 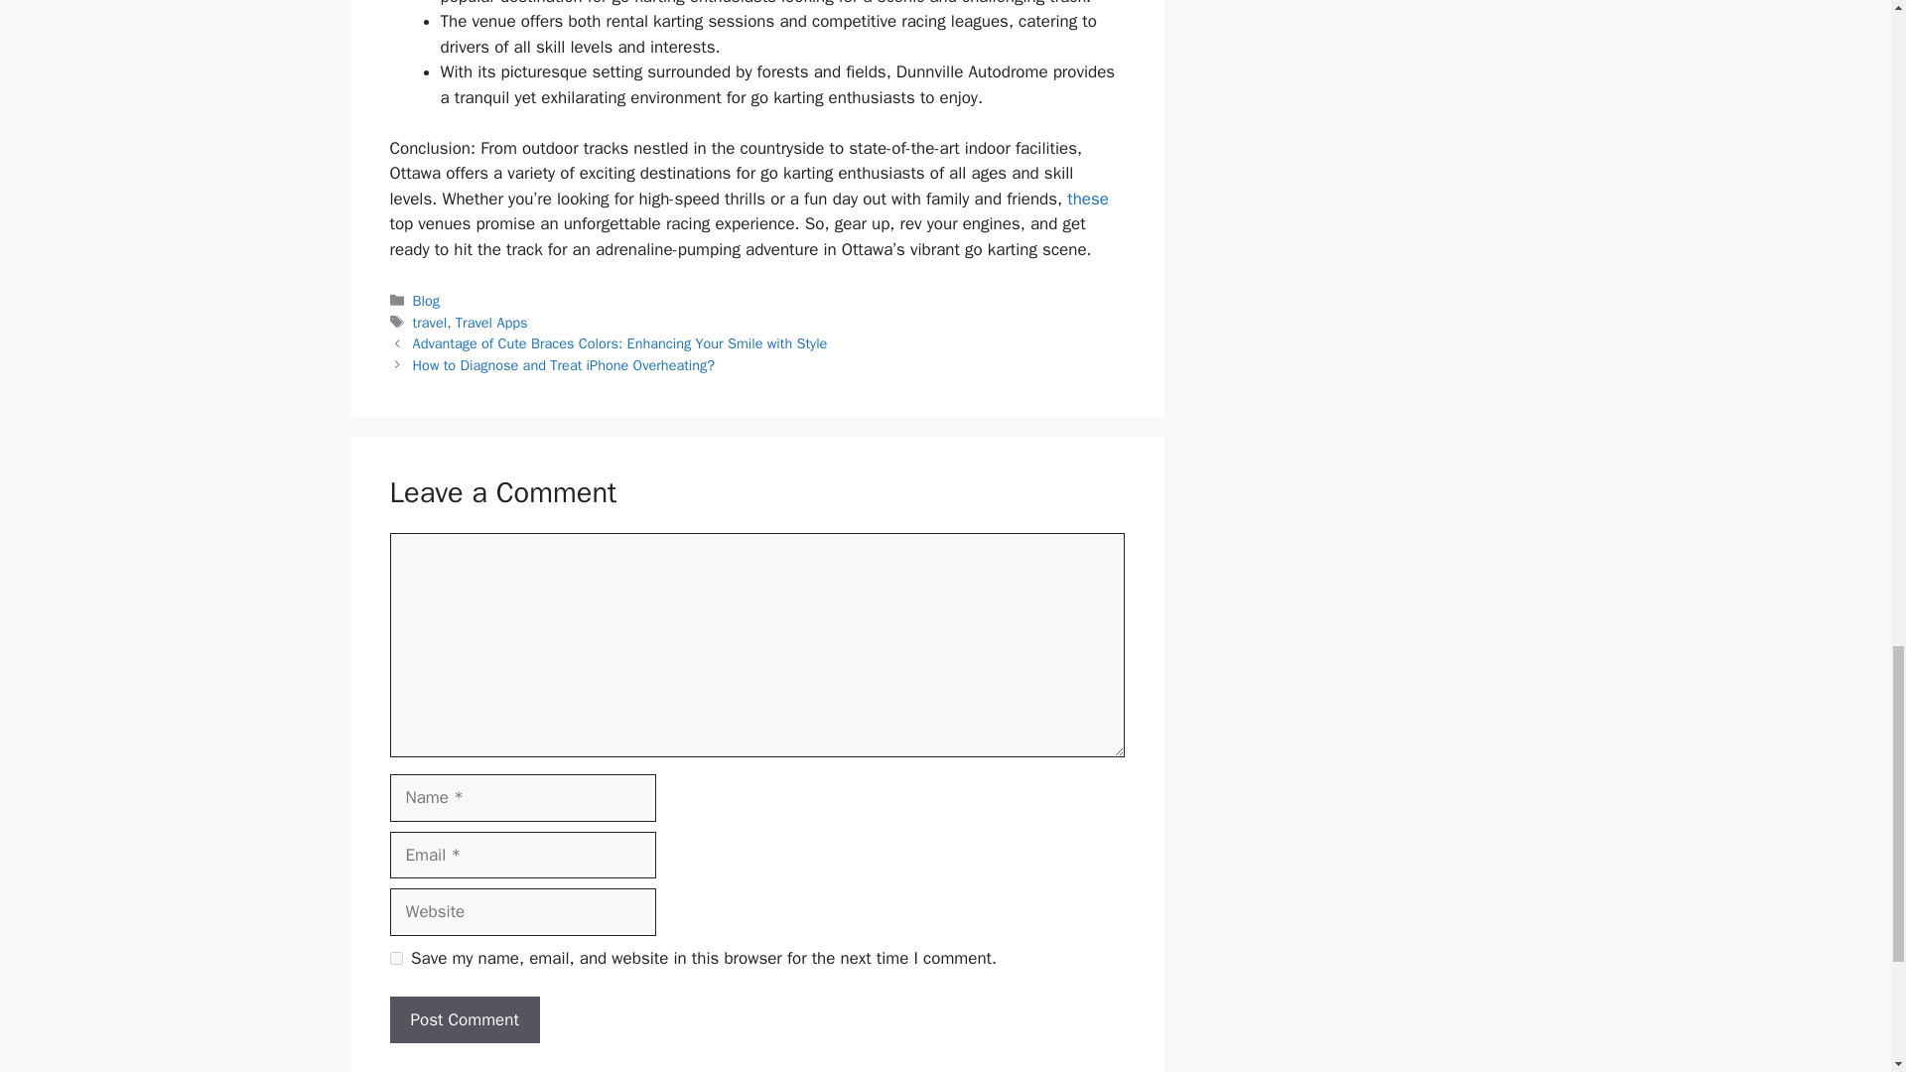 I want to click on Travel Apps, so click(x=490, y=322).